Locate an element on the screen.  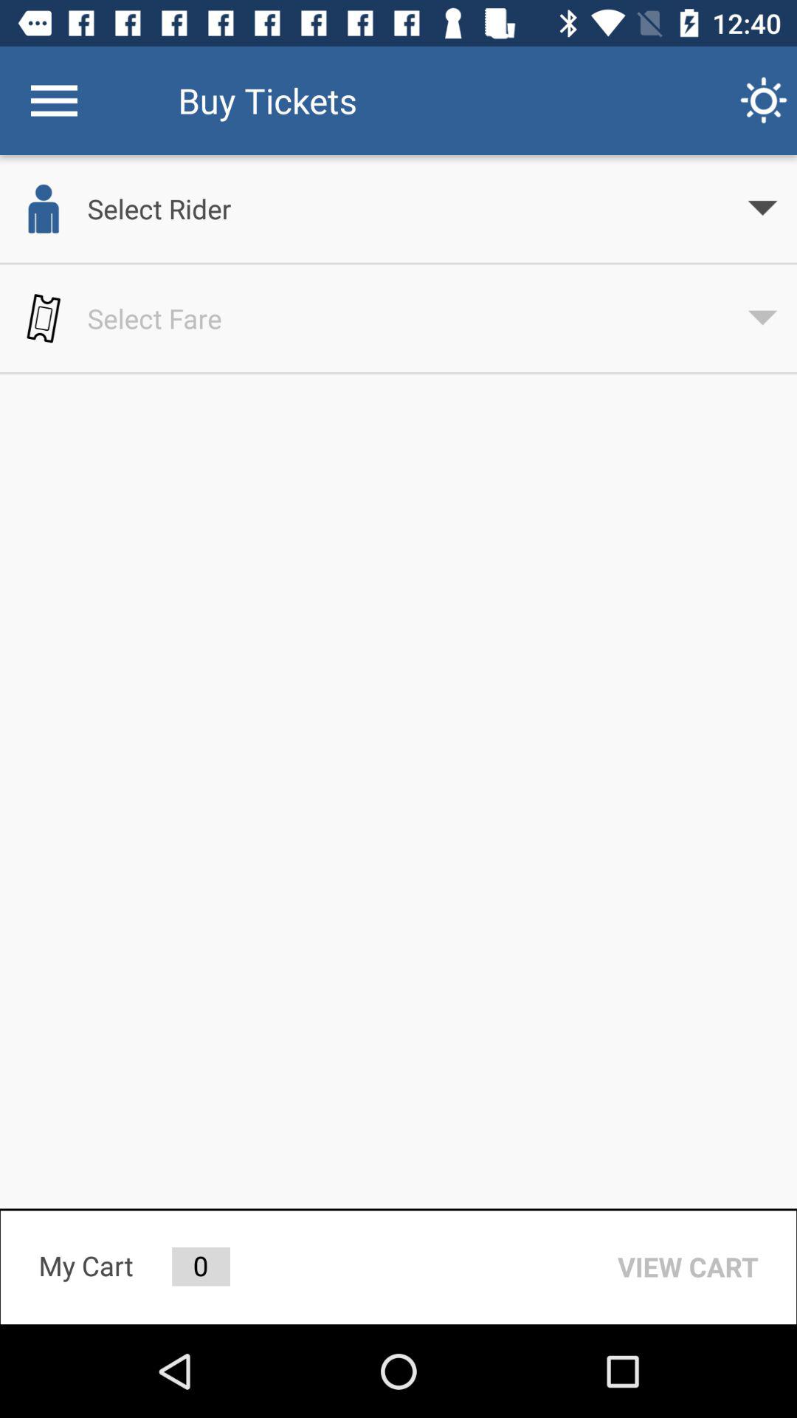
turn off item to the right of buy tickets is located at coordinates (764, 100).